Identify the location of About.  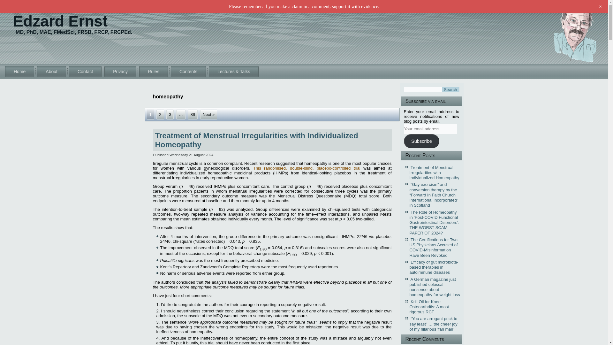
(51, 72).